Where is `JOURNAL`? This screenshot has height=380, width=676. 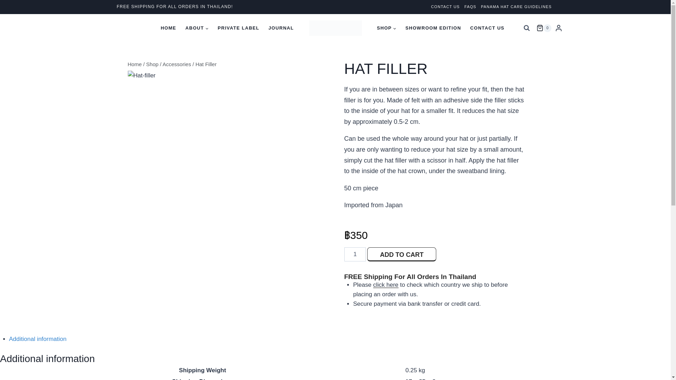 JOURNAL is located at coordinates (281, 28).